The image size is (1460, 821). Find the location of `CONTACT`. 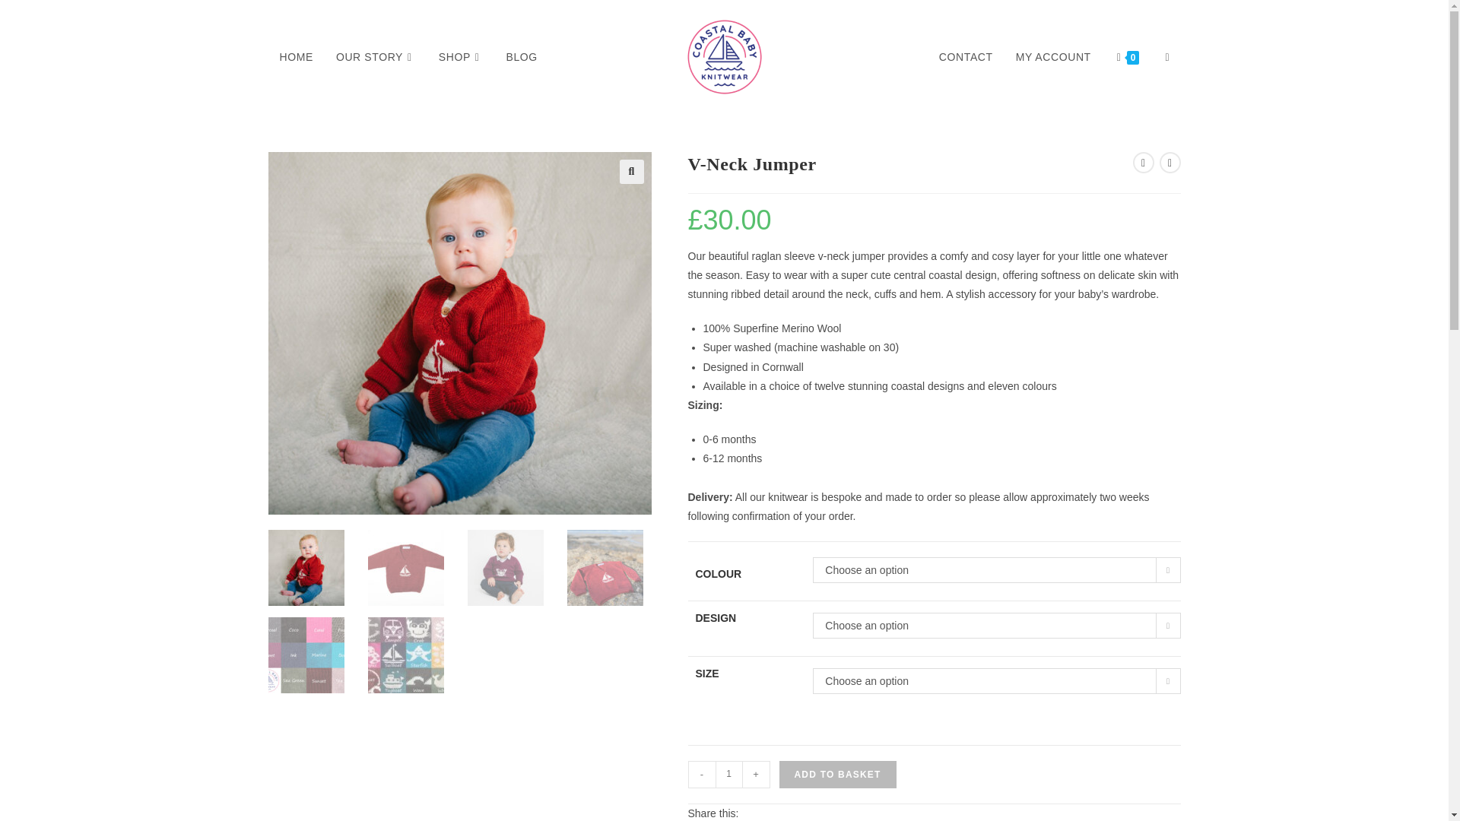

CONTACT is located at coordinates (966, 56).